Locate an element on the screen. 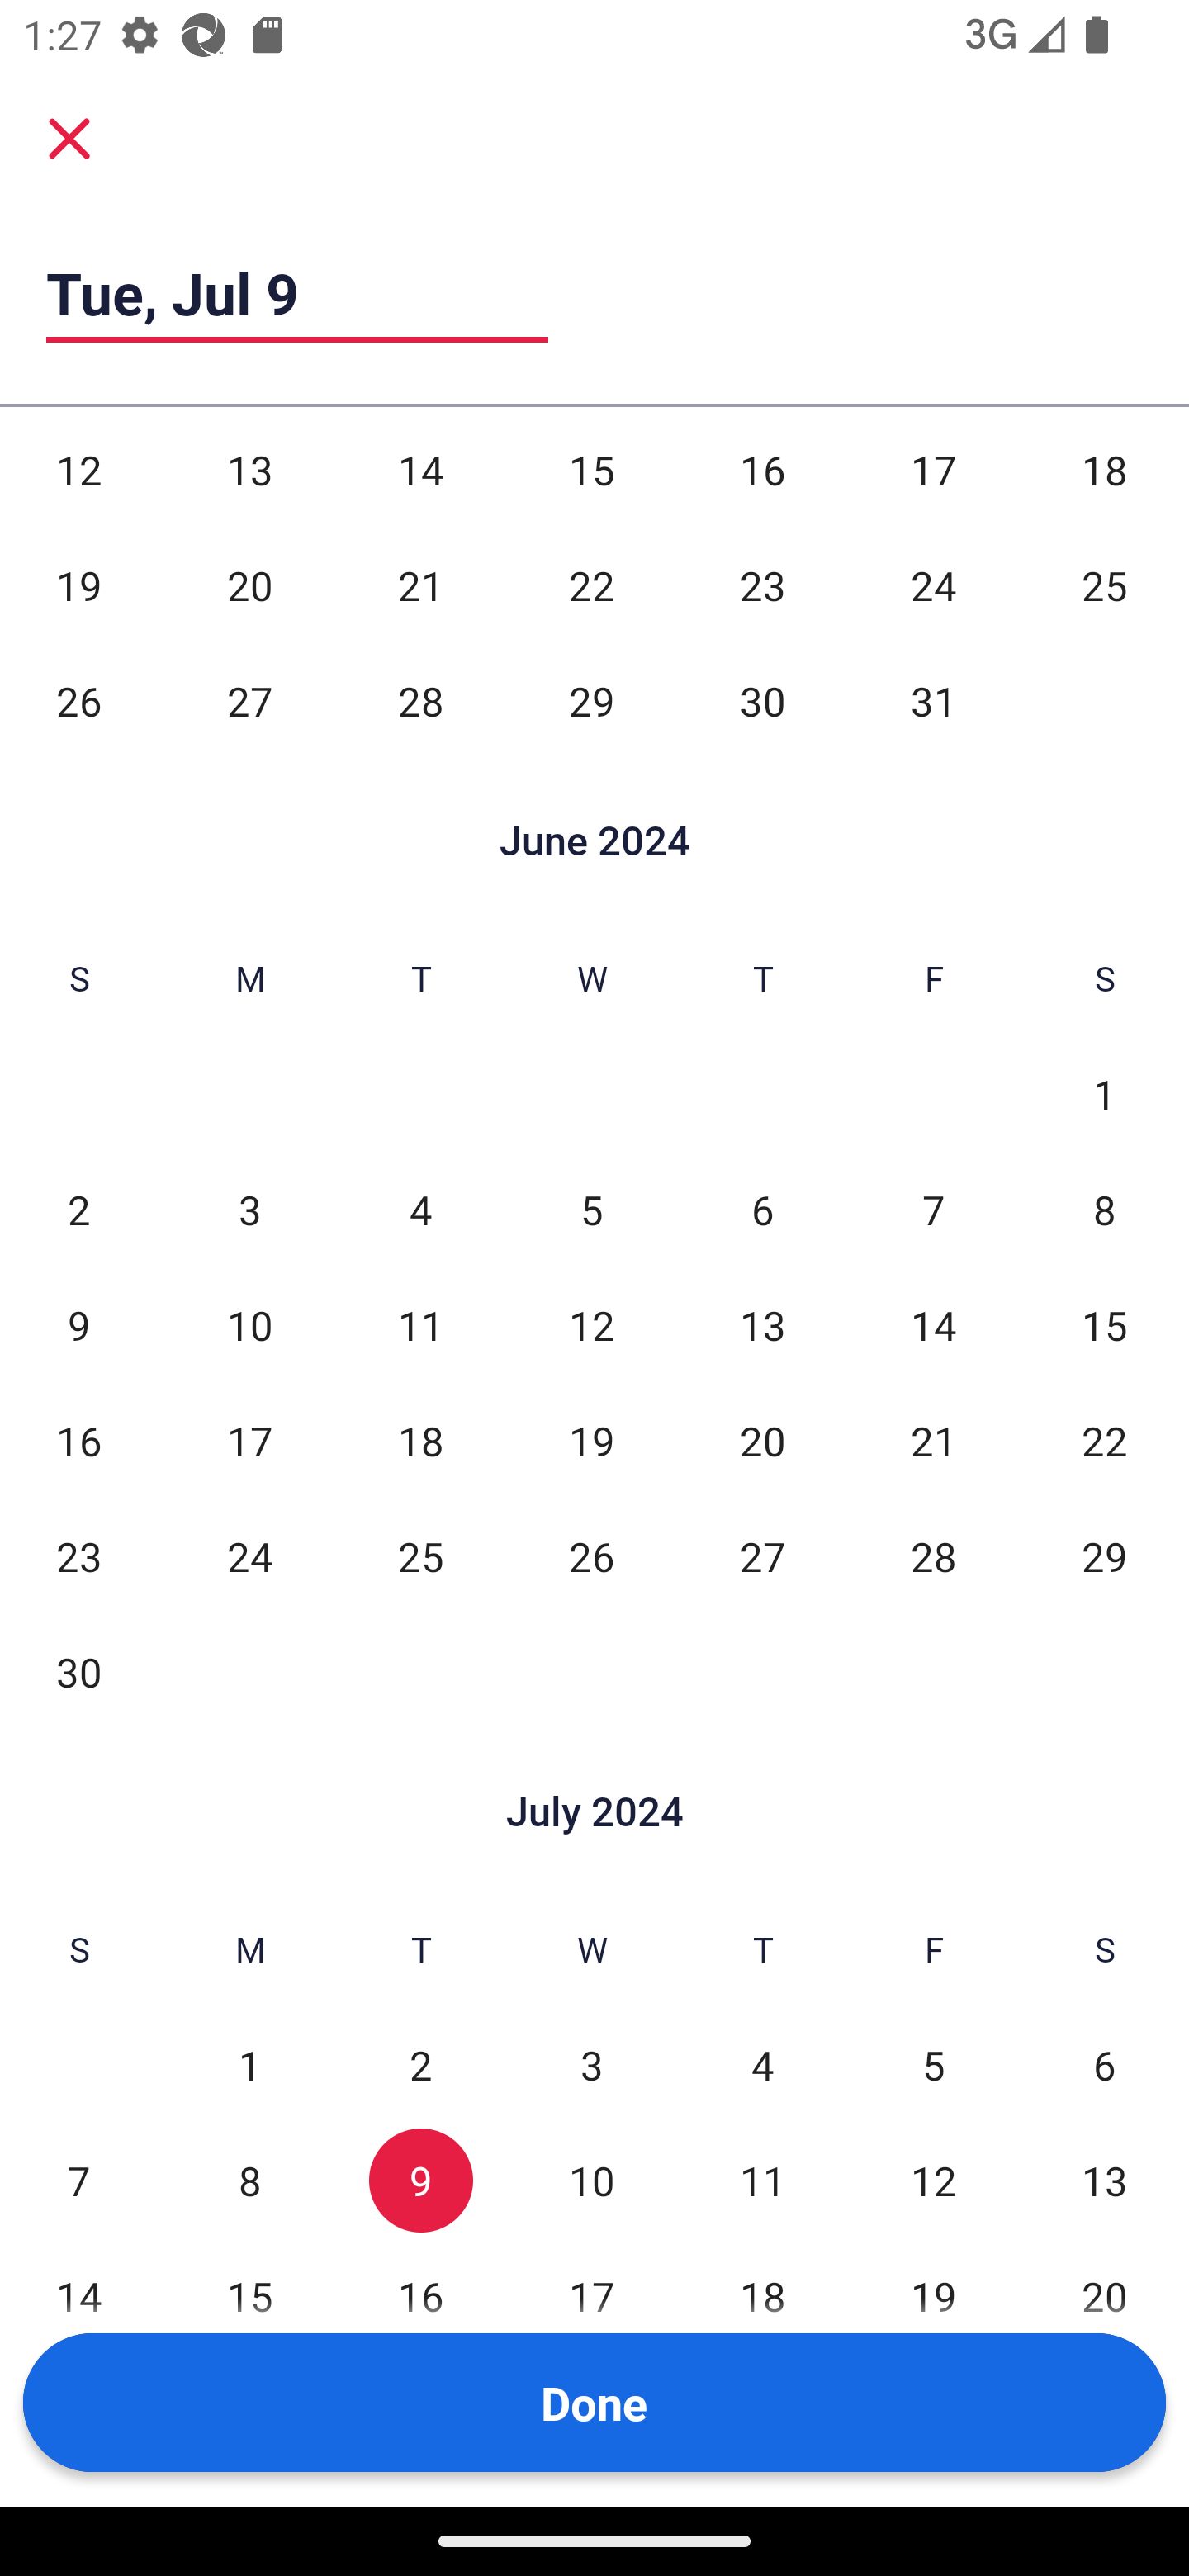  15 Sat, Jun 15, Not Selected is located at coordinates (1105, 1325).